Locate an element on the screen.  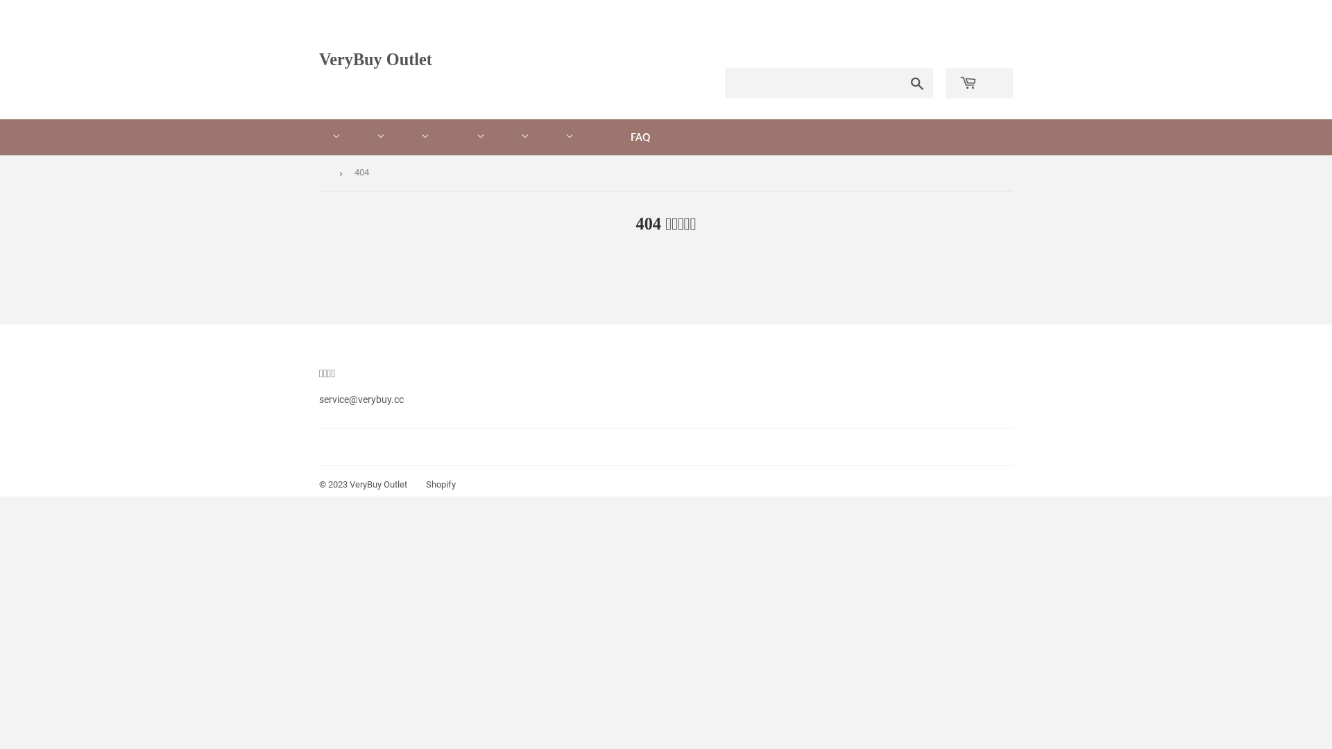
VeryBuy Outlet is located at coordinates (379, 484).